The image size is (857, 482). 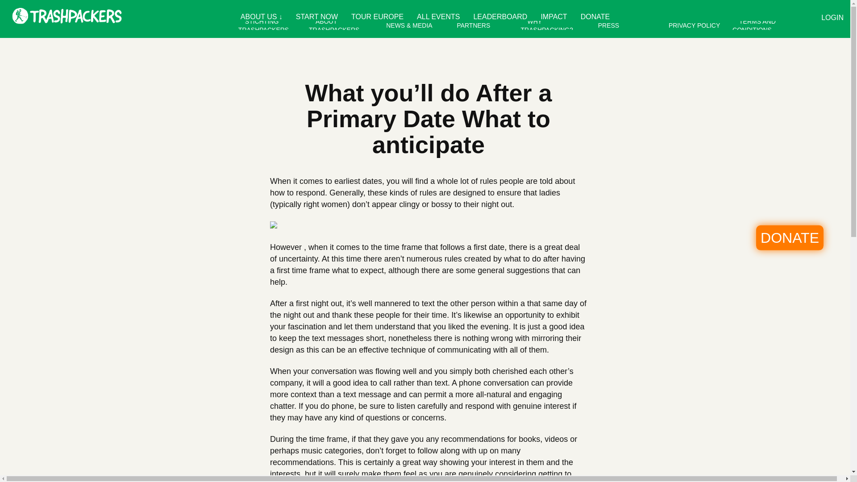 What do you see at coordinates (438, 17) in the screenshot?
I see `ALL EVENTS` at bounding box center [438, 17].